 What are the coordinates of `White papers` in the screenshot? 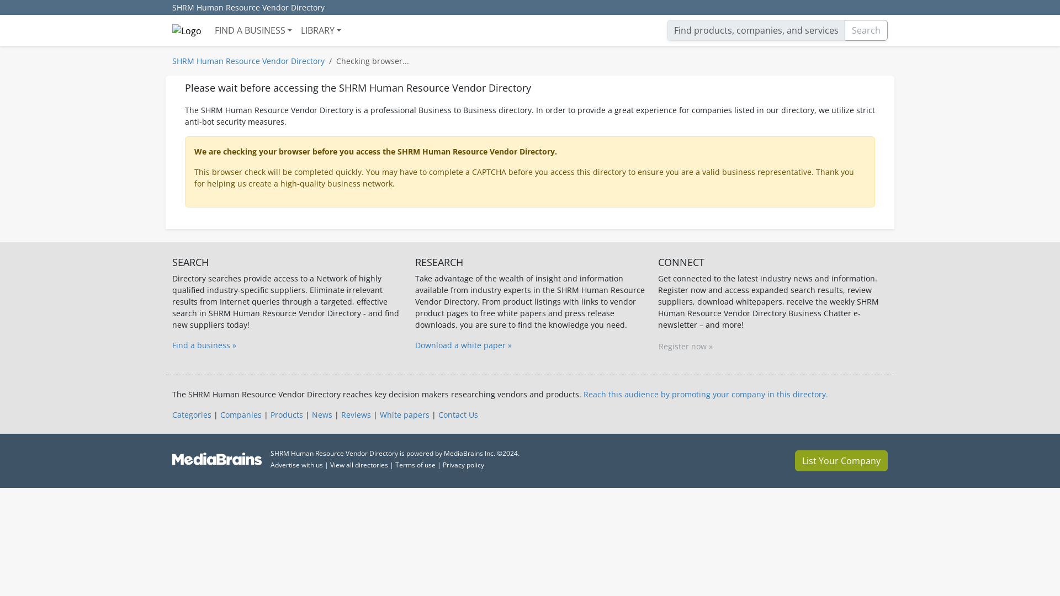 It's located at (404, 414).